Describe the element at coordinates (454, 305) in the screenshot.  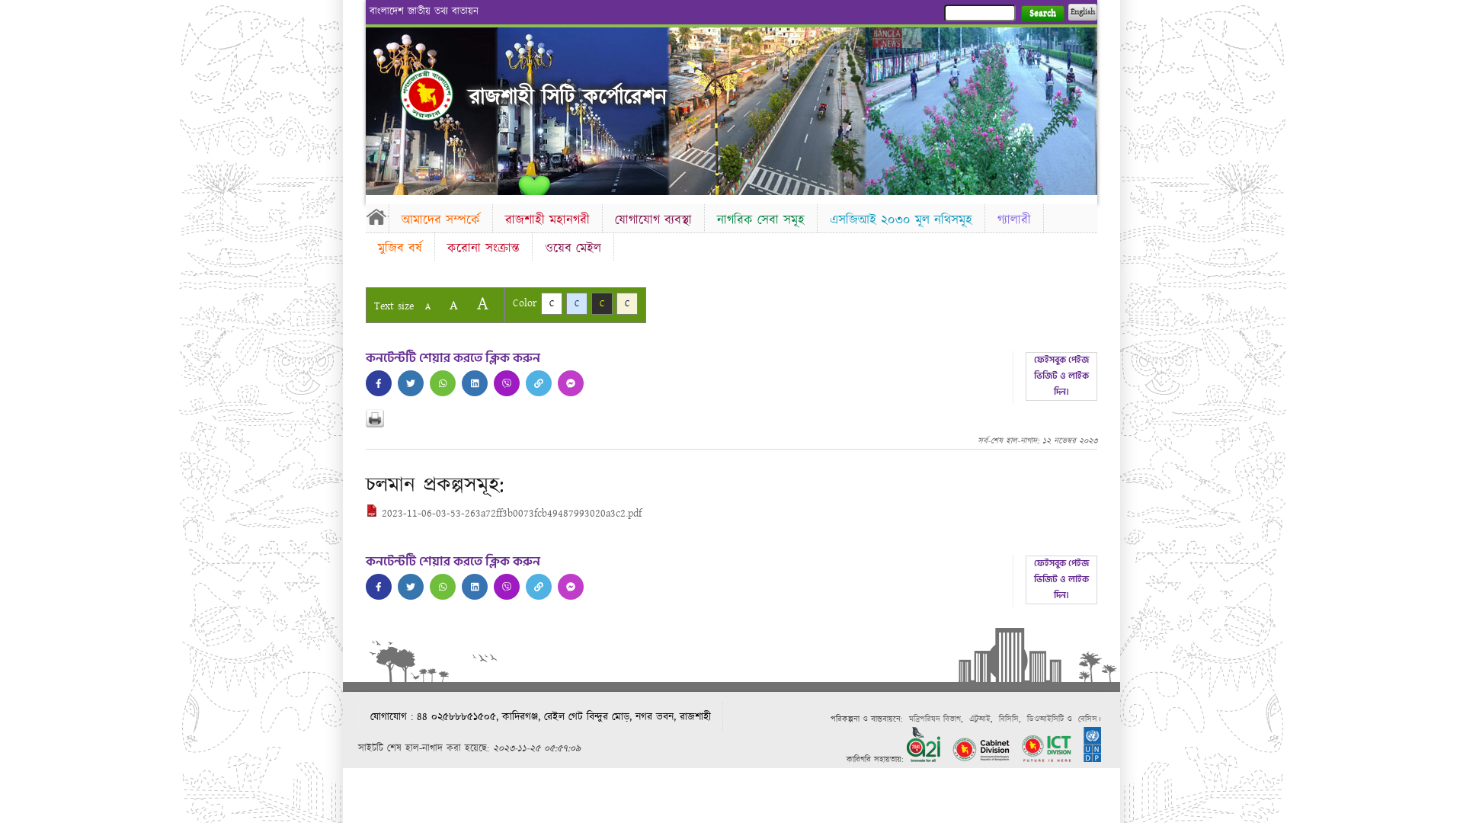
I see `A` at that location.